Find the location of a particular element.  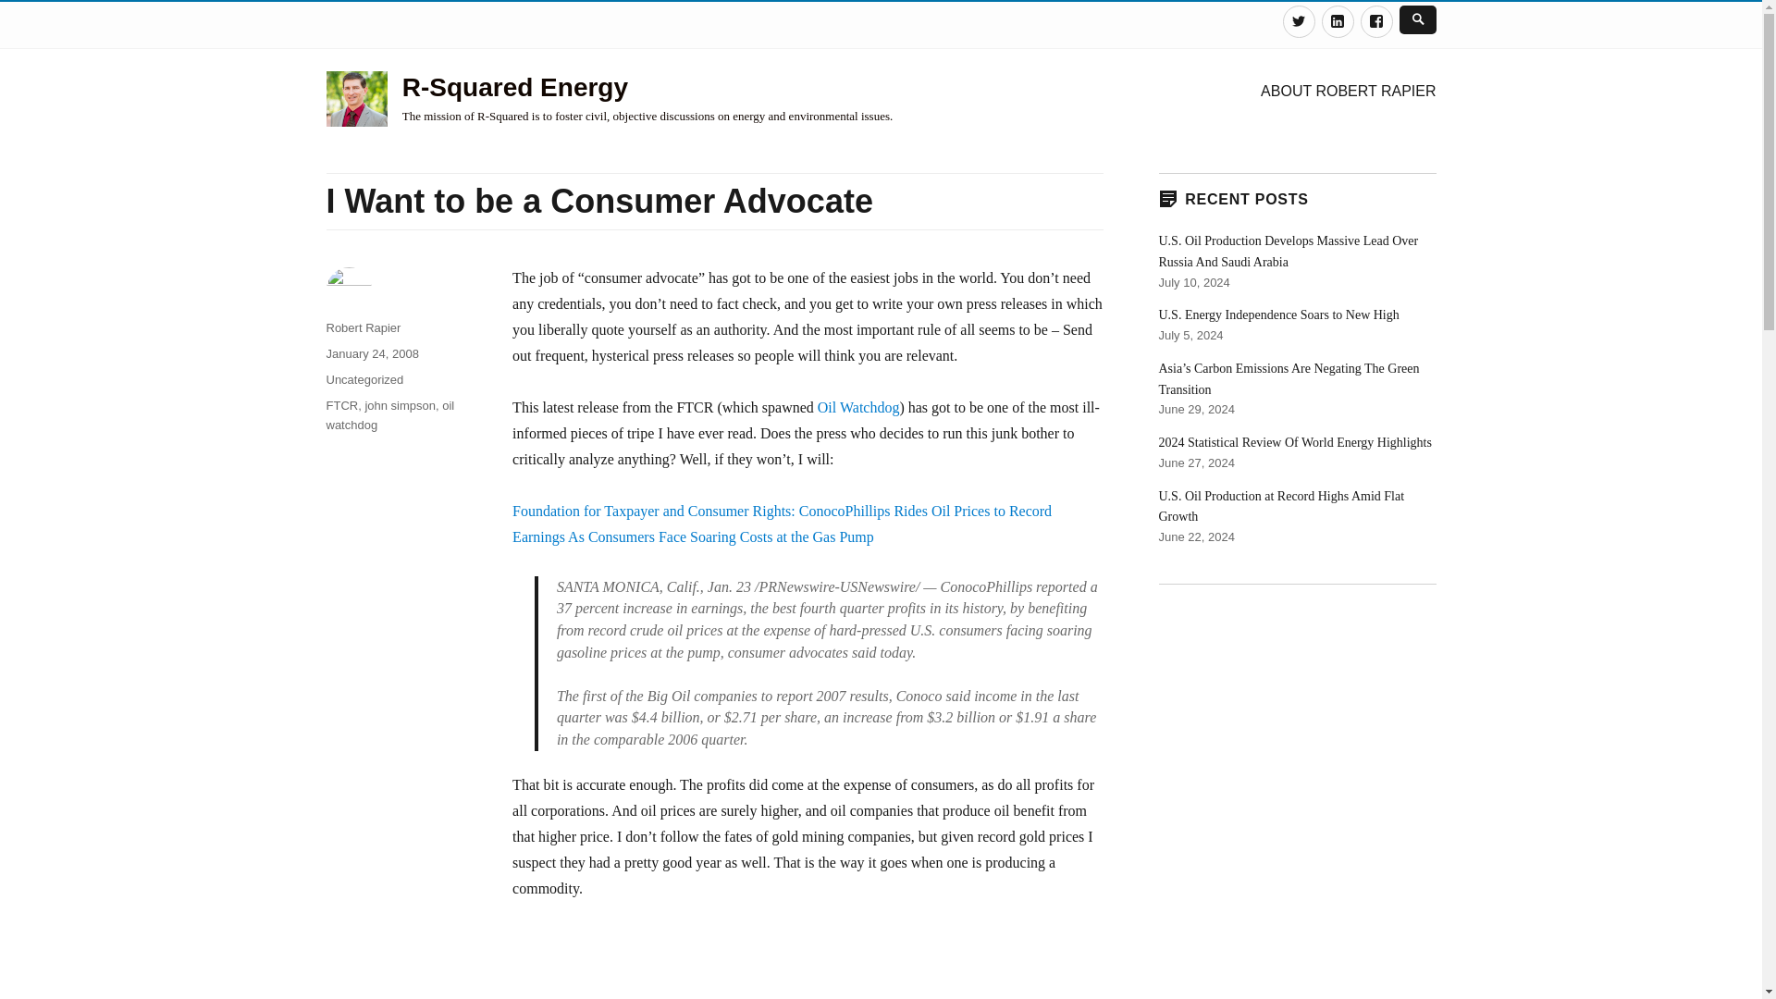

Facebook is located at coordinates (1376, 22).